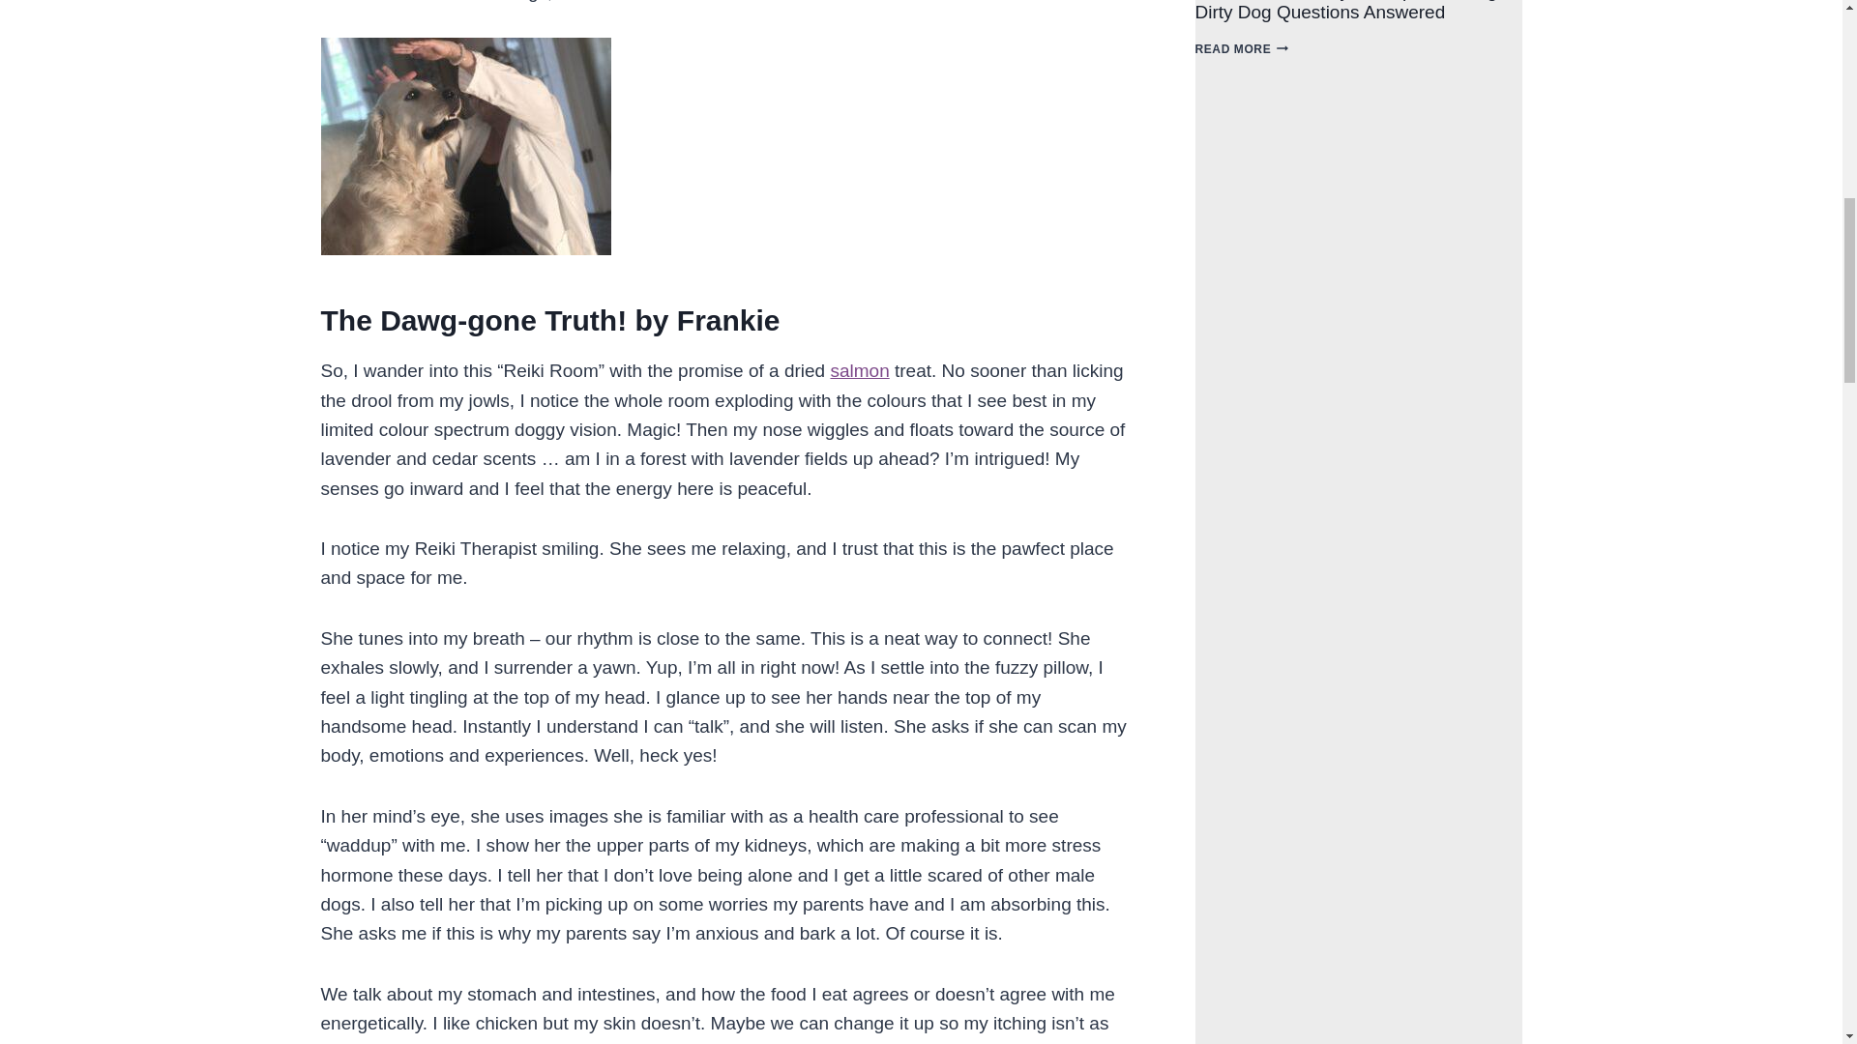 Image resolution: width=1857 pixels, height=1044 pixels. Describe the element at coordinates (685, 1) in the screenshot. I see `this article.` at that location.